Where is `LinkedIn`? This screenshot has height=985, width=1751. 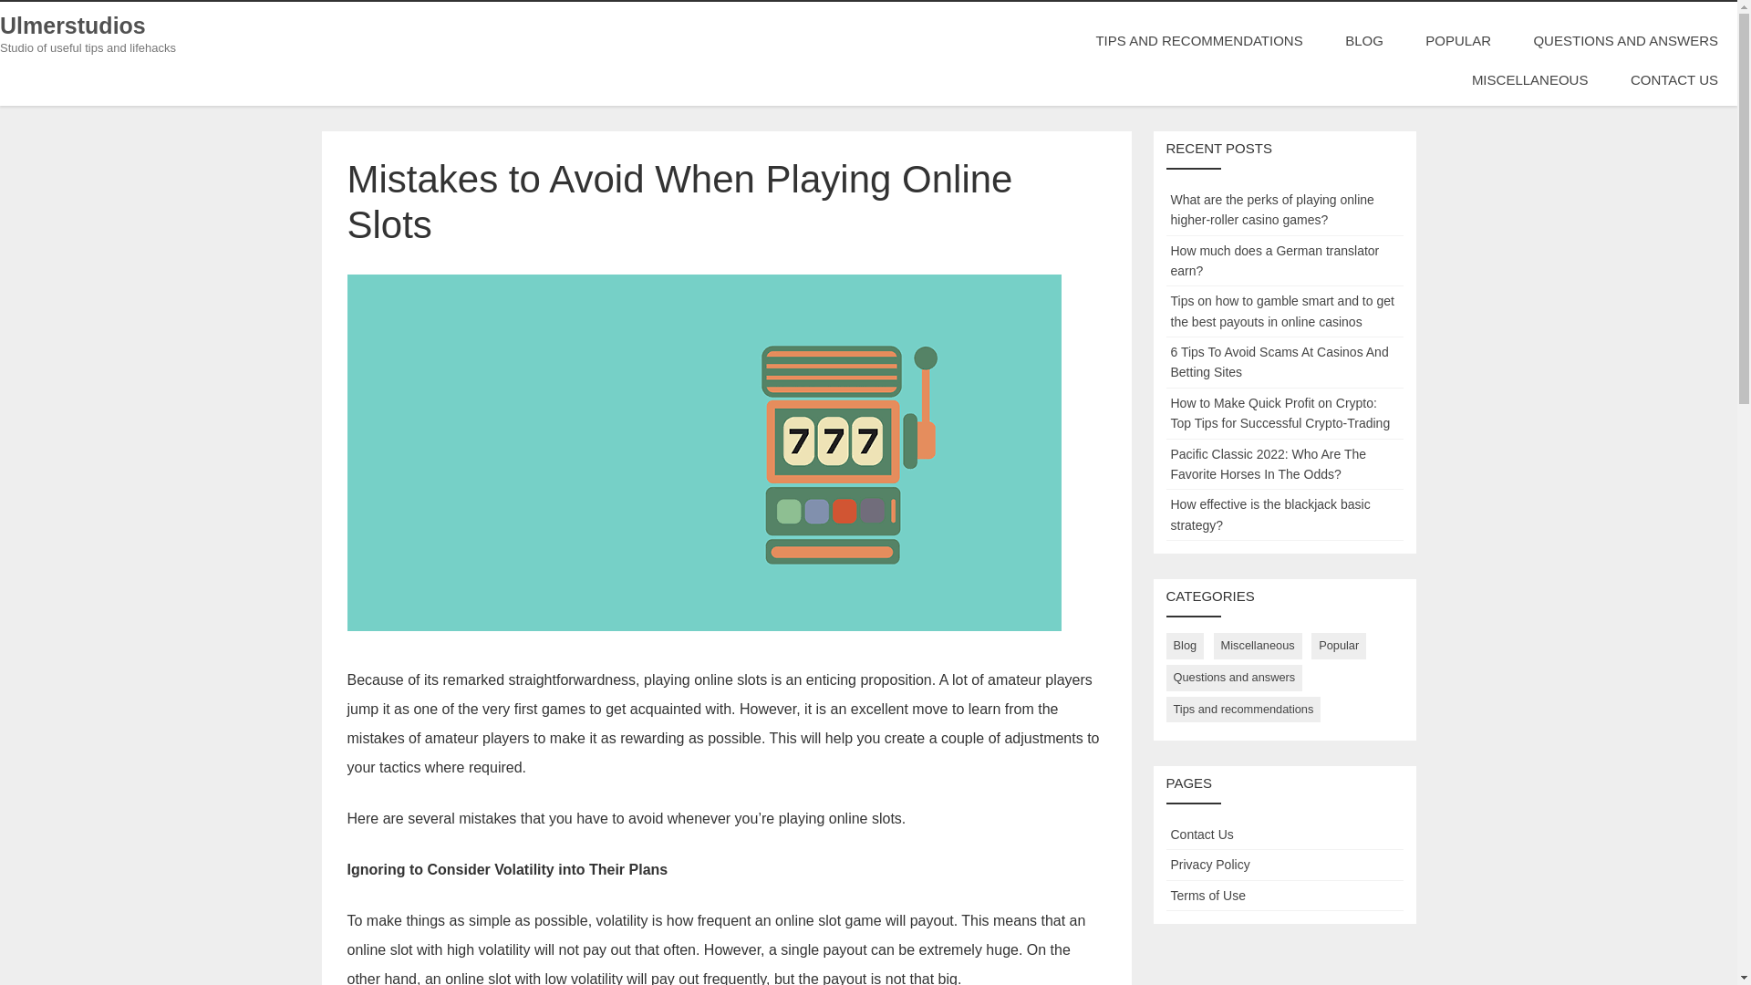
LinkedIn is located at coordinates (6, 201).